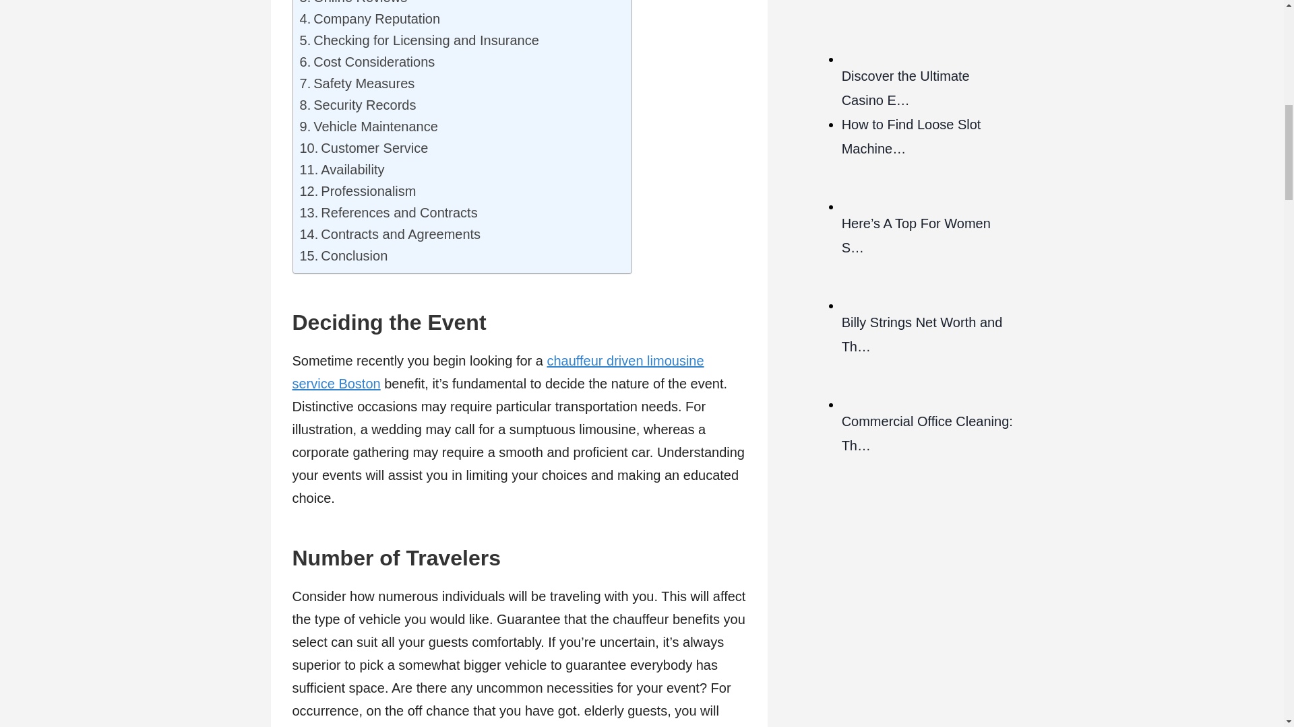 The width and height of the screenshot is (1294, 727). Describe the element at coordinates (418, 40) in the screenshot. I see `Checking for Licensing and Insurance` at that location.